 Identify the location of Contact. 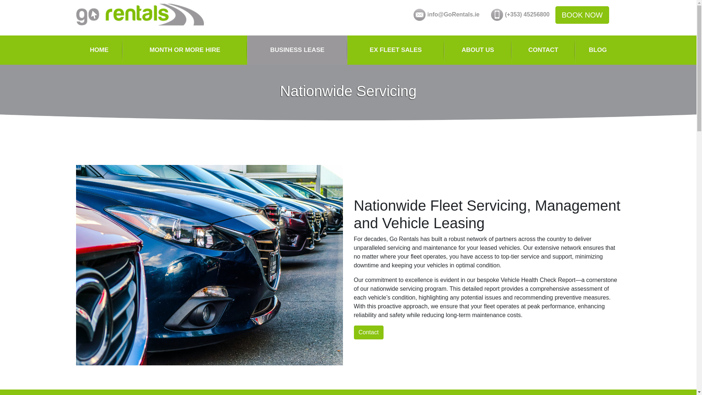
(369, 332).